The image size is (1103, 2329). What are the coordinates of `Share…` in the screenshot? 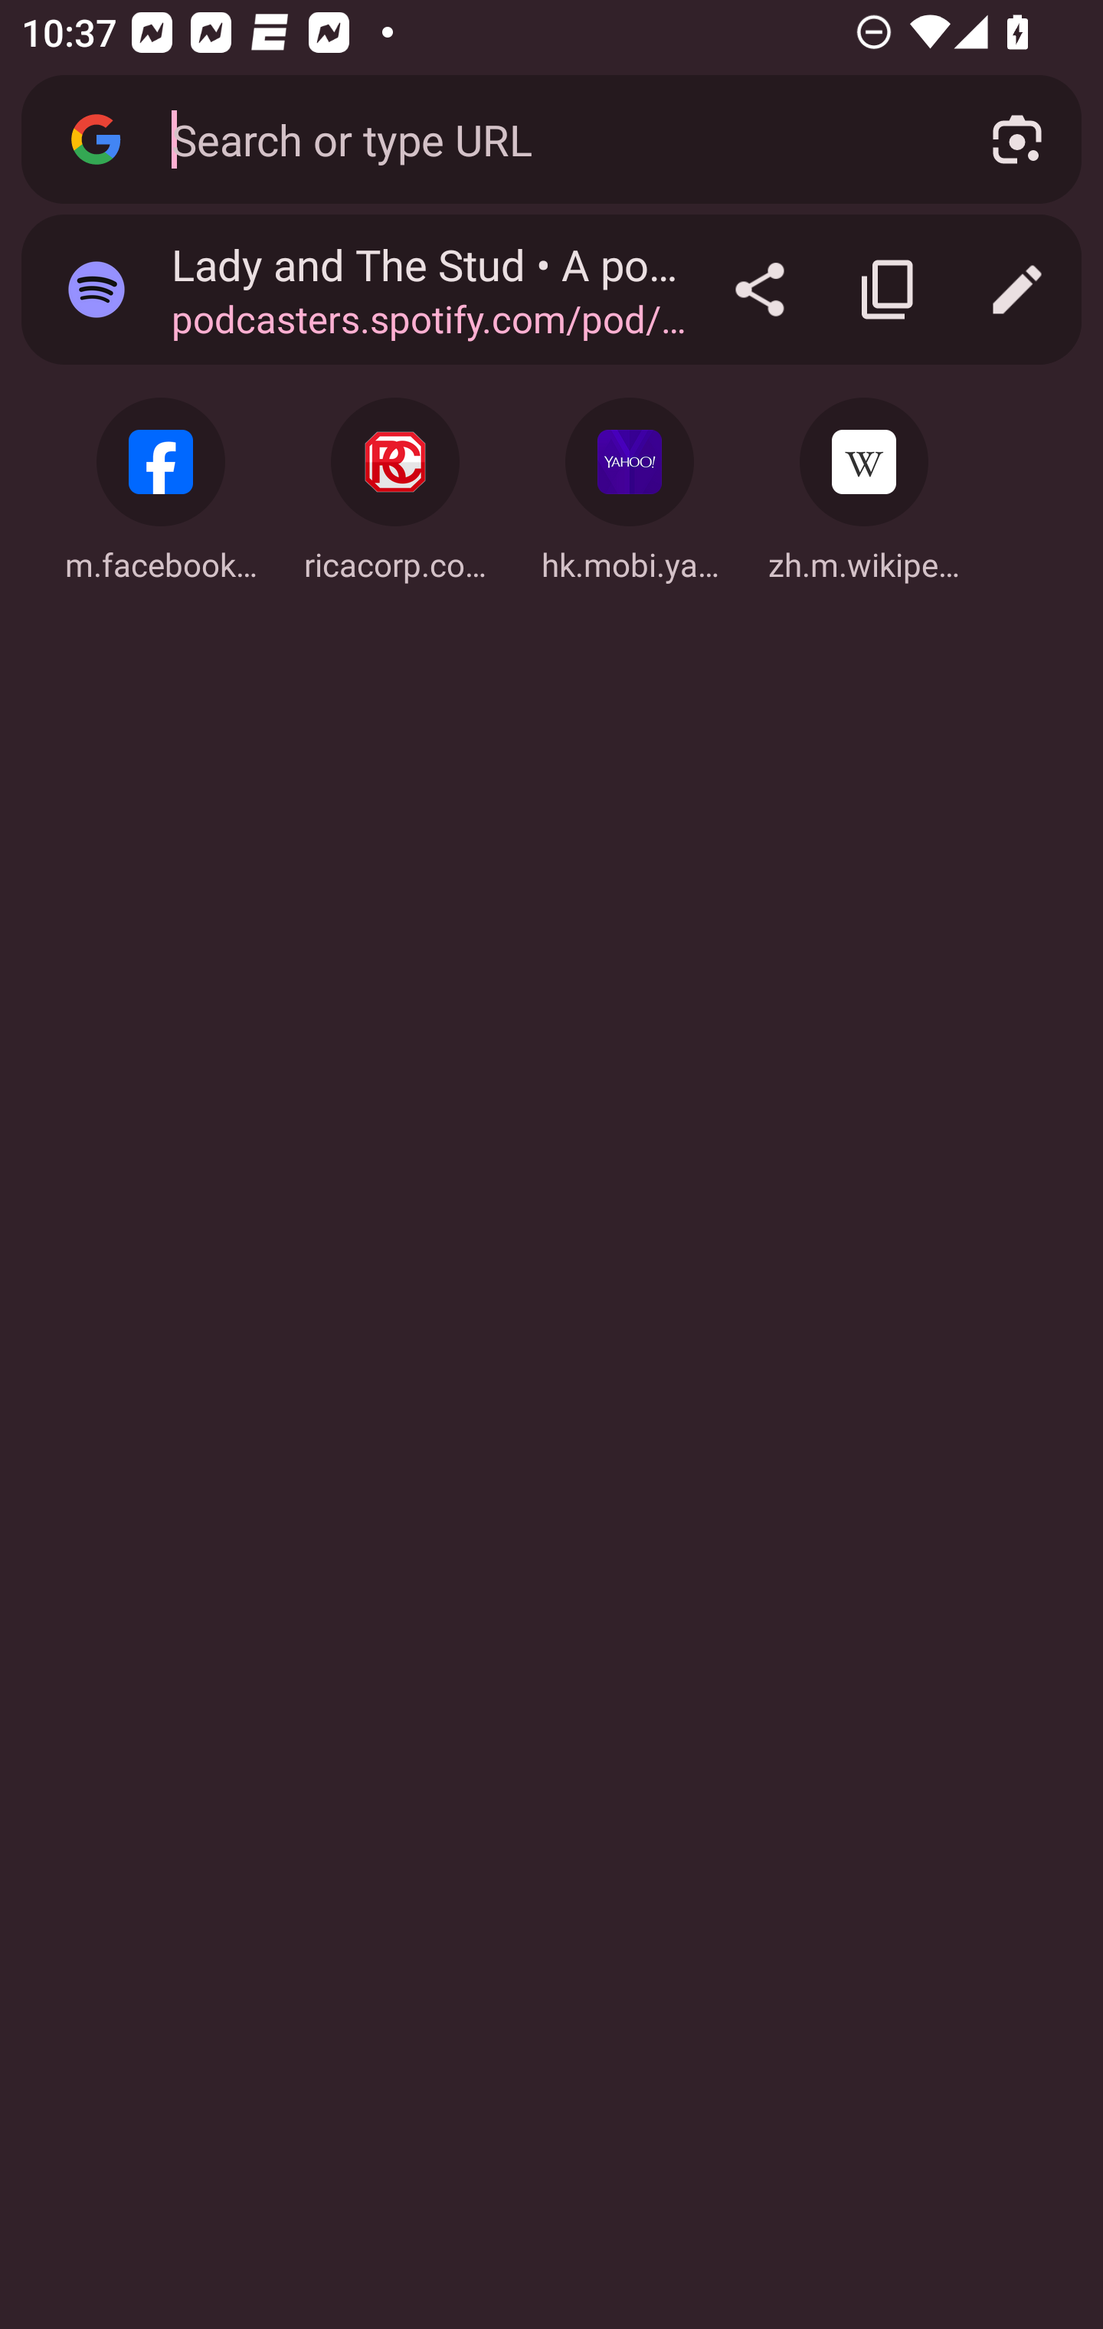 It's located at (760, 290).